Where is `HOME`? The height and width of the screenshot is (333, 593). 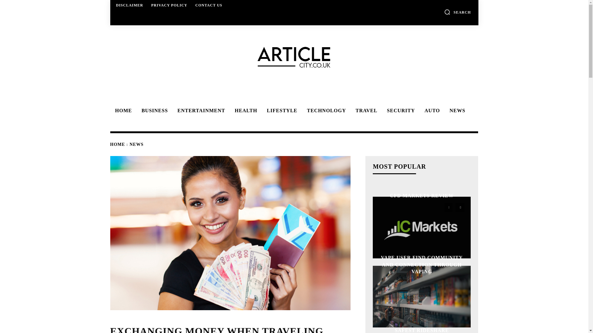 HOME is located at coordinates (122, 111).